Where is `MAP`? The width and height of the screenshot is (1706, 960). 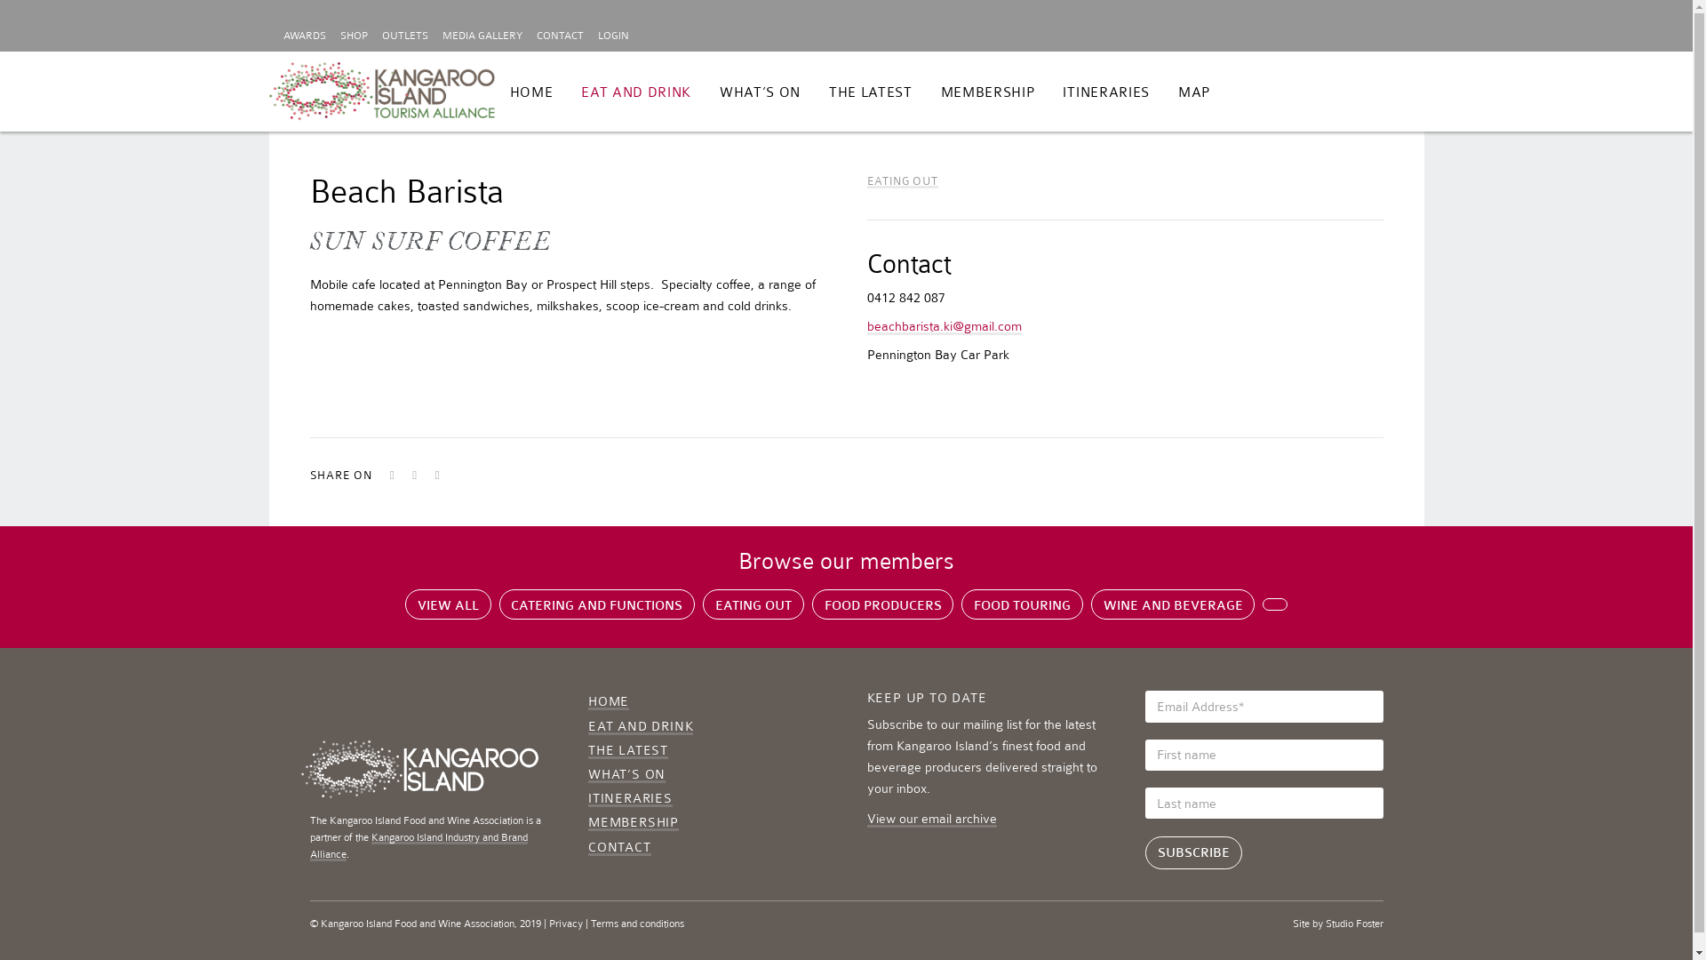 MAP is located at coordinates (1194, 92).